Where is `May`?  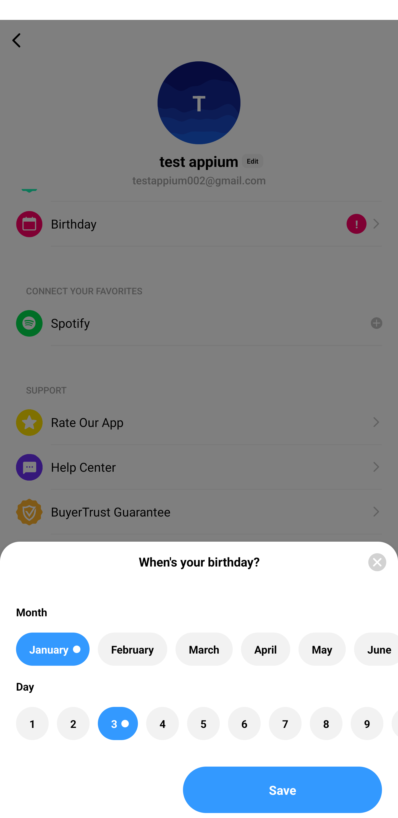
May is located at coordinates (322, 649).